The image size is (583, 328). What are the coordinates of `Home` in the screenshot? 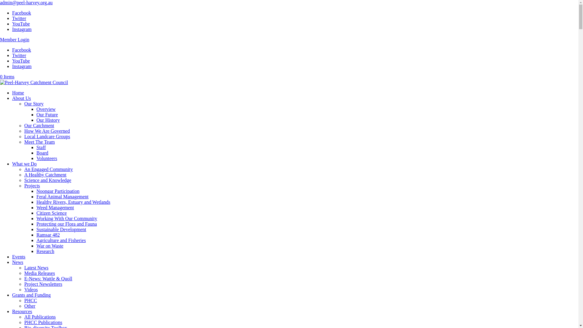 It's located at (18, 93).